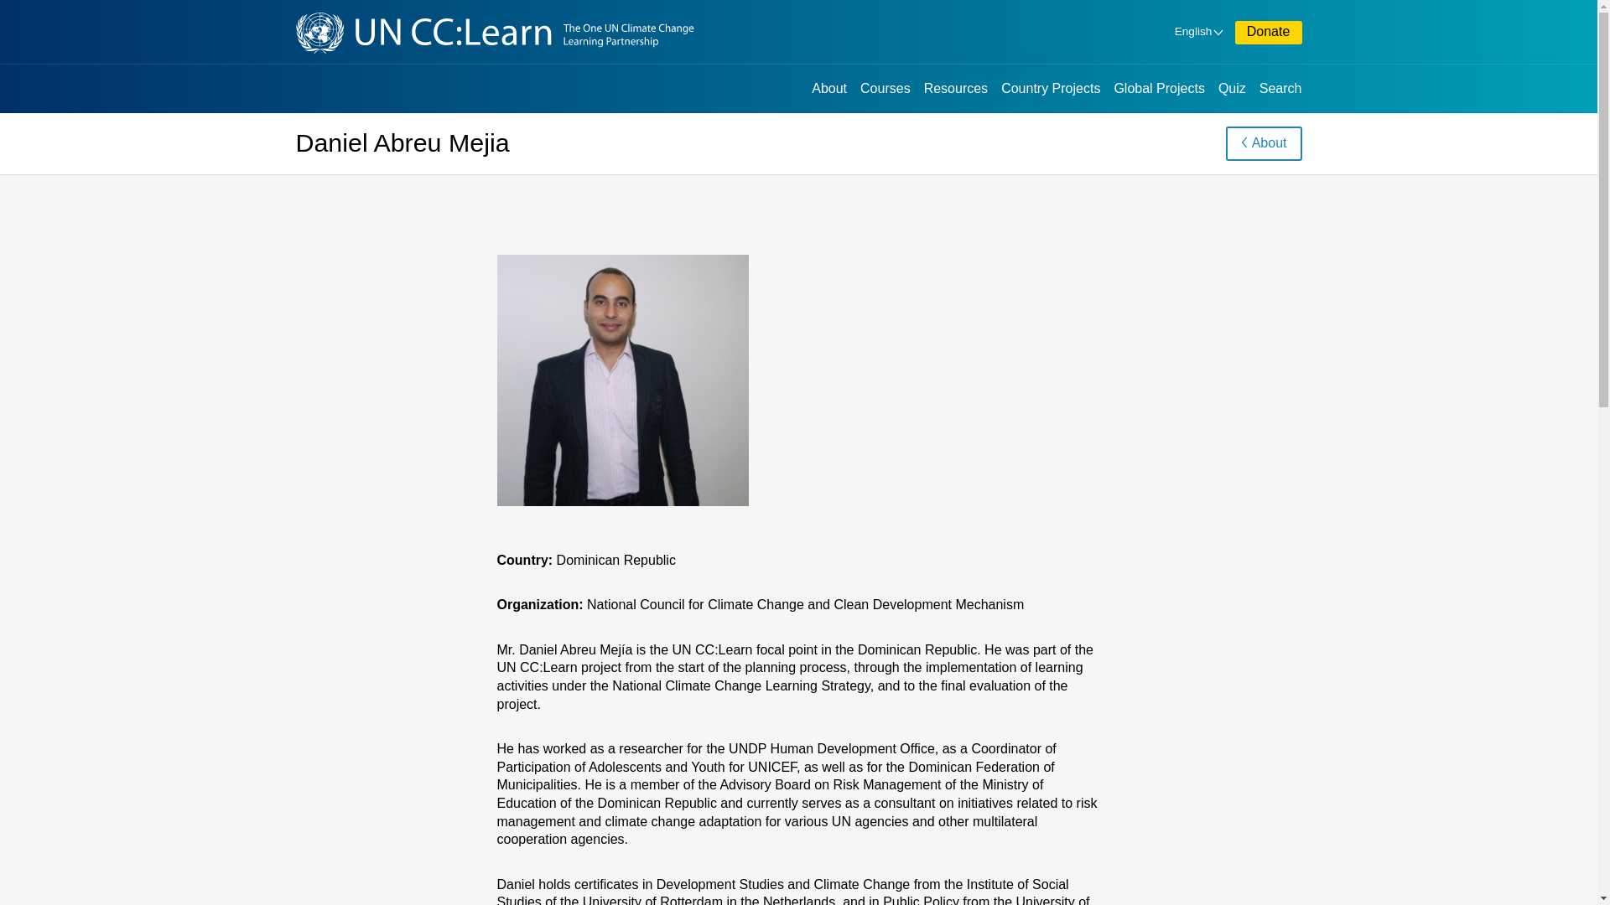 The width and height of the screenshot is (1610, 905). Describe the element at coordinates (1050, 87) in the screenshot. I see `Country Projects` at that location.